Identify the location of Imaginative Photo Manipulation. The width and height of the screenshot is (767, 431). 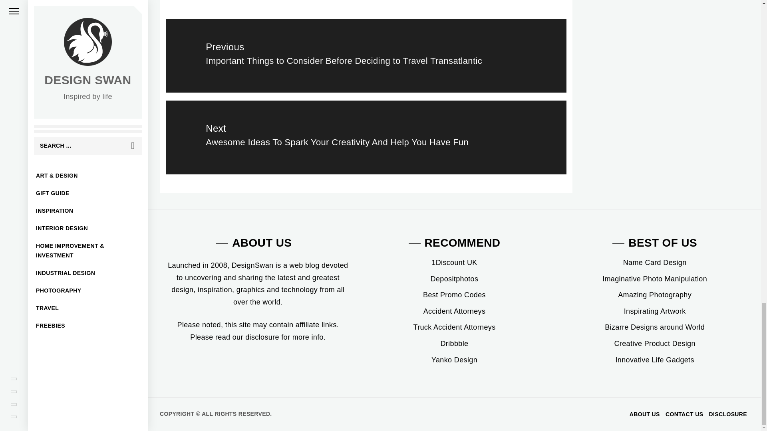
(654, 279).